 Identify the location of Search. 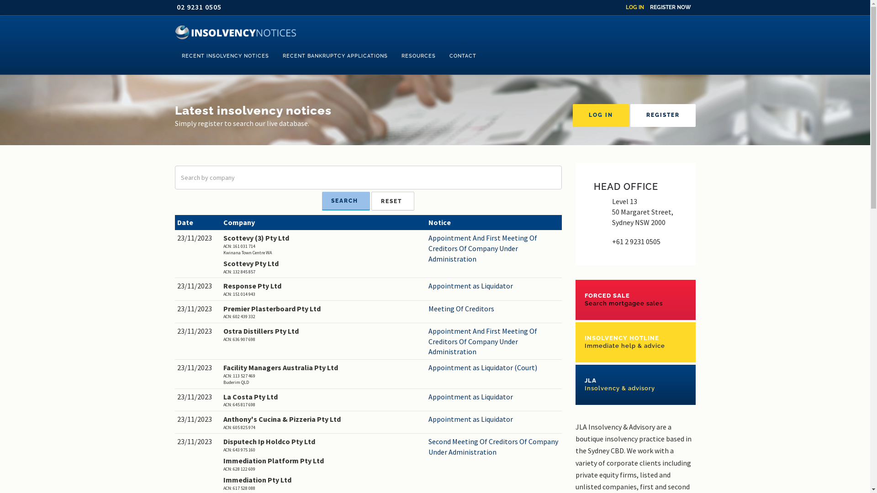
(346, 201).